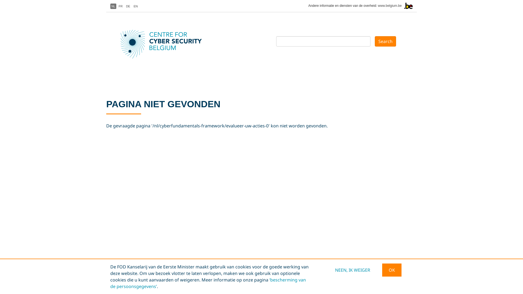 The image size is (523, 294). Describe the element at coordinates (113, 6) in the screenshot. I see `NL` at that location.